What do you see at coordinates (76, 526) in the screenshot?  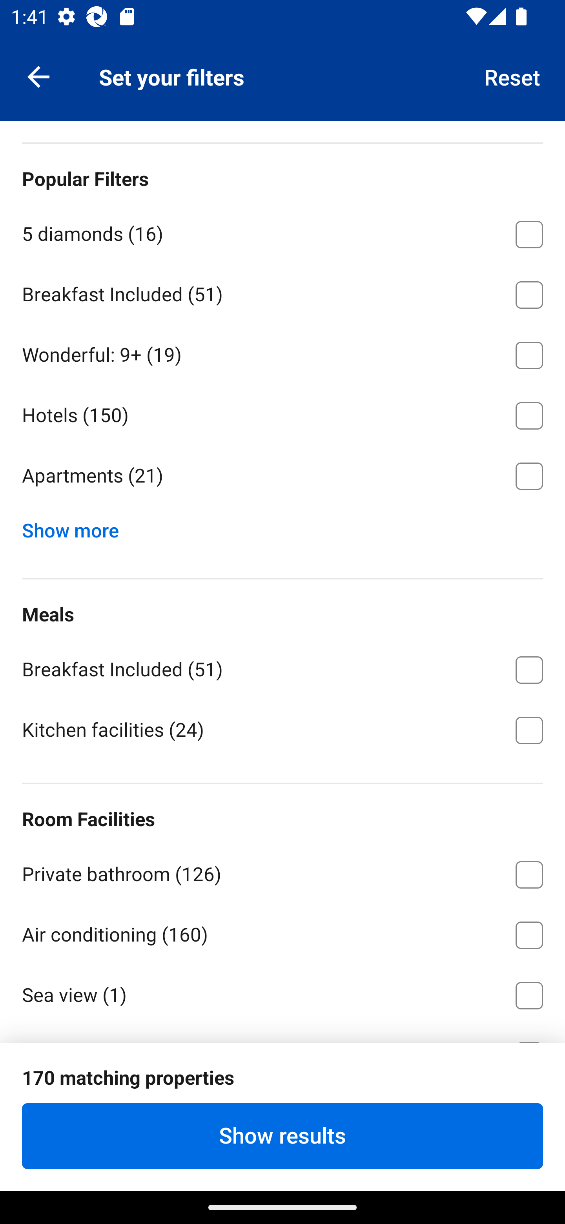 I see `Show more` at bounding box center [76, 526].